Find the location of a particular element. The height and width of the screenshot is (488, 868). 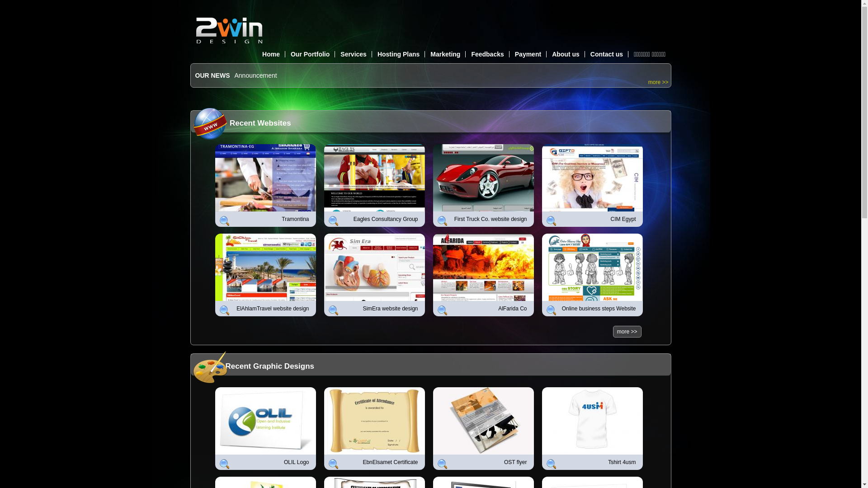

Feedbacks is located at coordinates (487, 54).